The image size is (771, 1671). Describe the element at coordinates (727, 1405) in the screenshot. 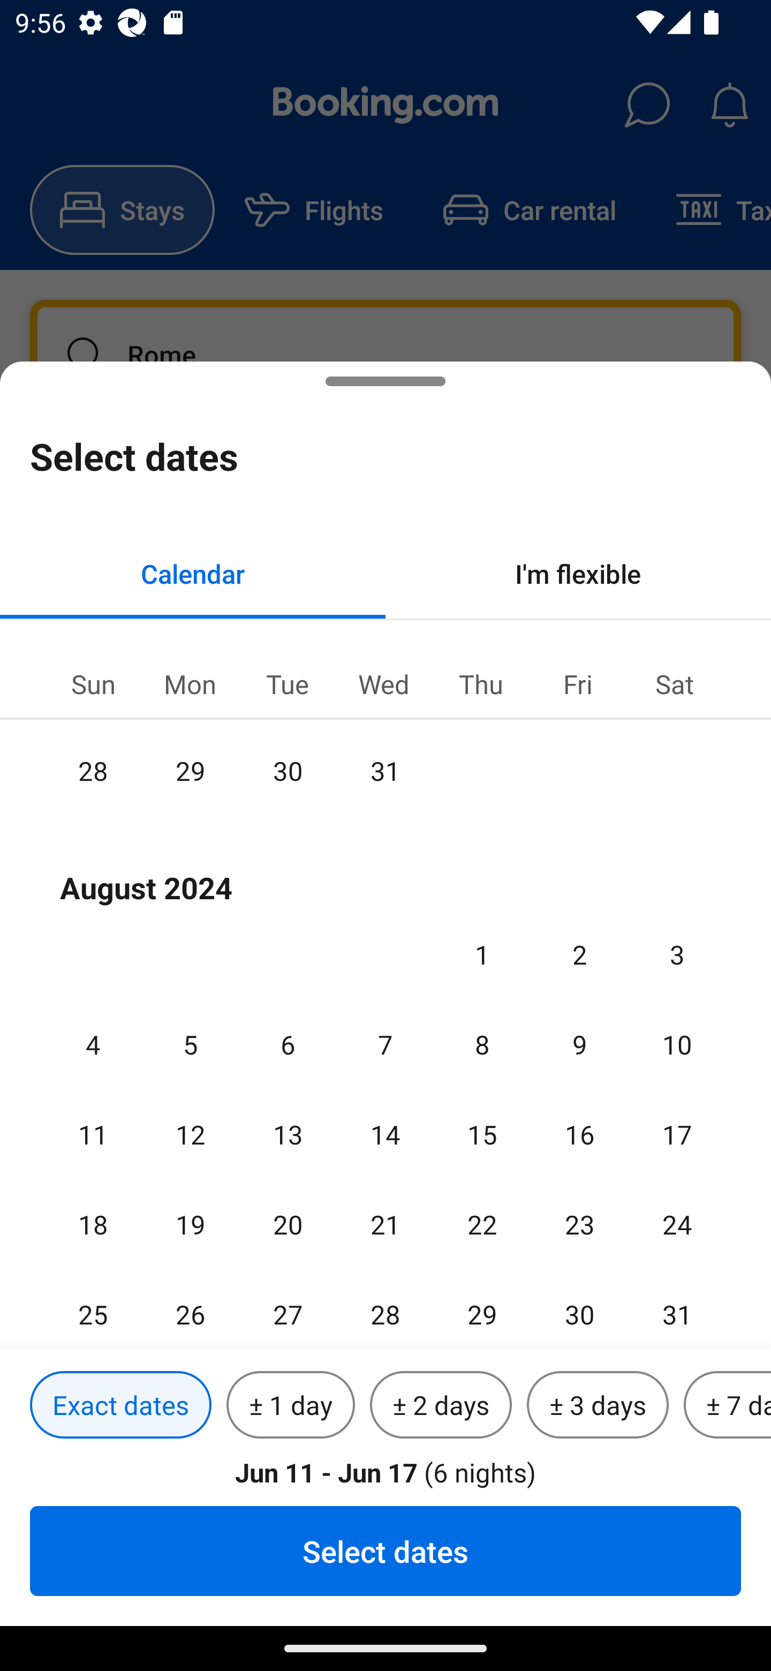

I see `± 7 days` at that location.